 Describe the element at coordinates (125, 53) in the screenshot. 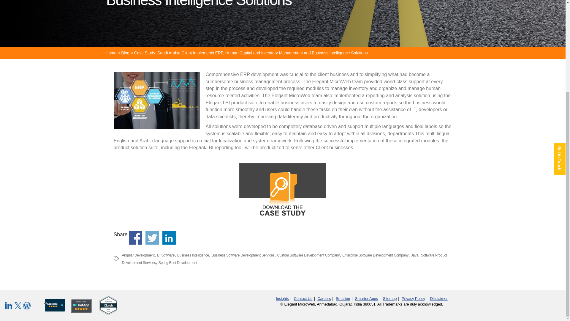

I see `Go to the Blog category archives.` at that location.